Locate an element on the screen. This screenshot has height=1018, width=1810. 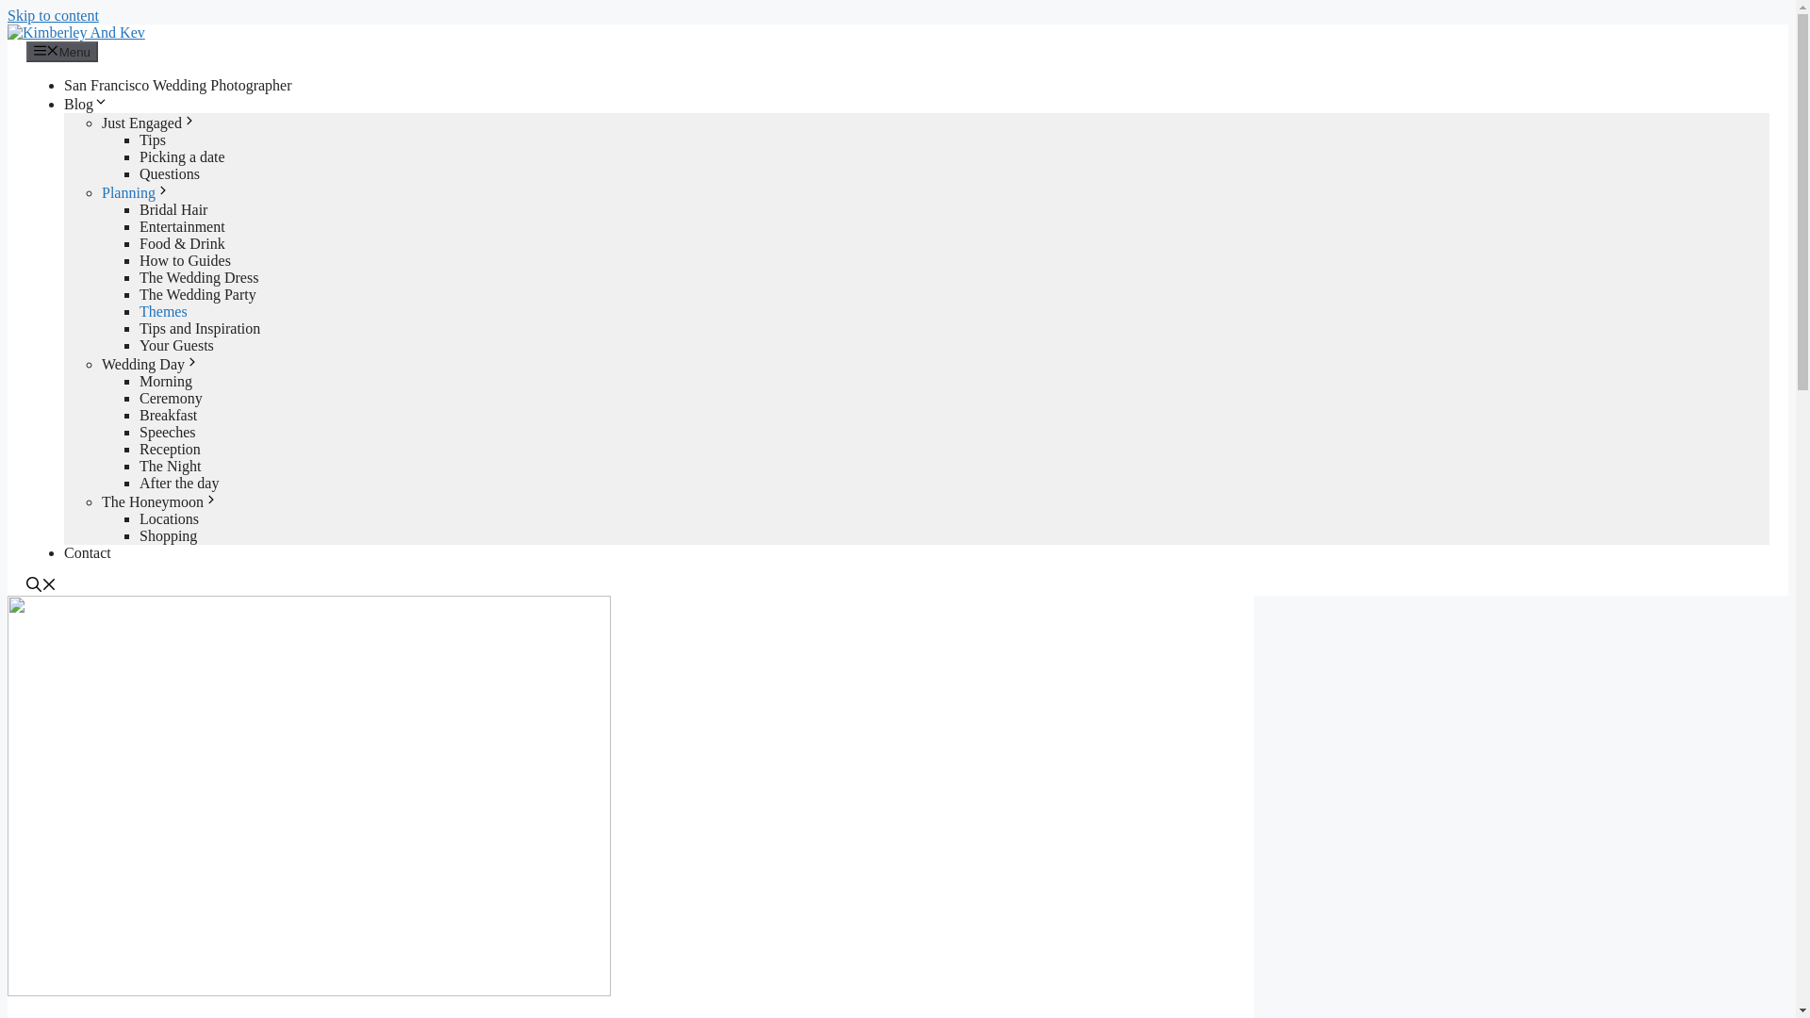
Wedding Day is located at coordinates (150, 364).